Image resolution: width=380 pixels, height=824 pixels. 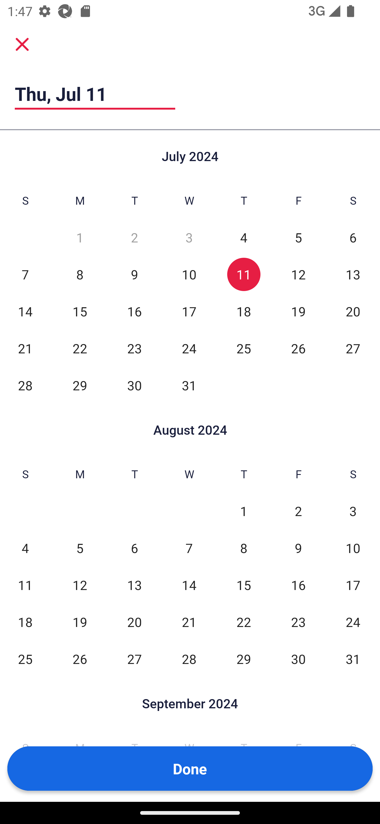 I want to click on 23 Tue, Jul 23, Not Selected, so click(x=135, y=348).